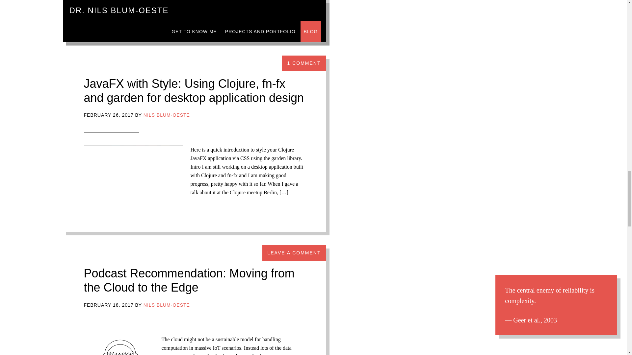 This screenshot has width=632, height=355. Describe the element at coordinates (167, 305) in the screenshot. I see `NILS BLUM-OESTE` at that location.